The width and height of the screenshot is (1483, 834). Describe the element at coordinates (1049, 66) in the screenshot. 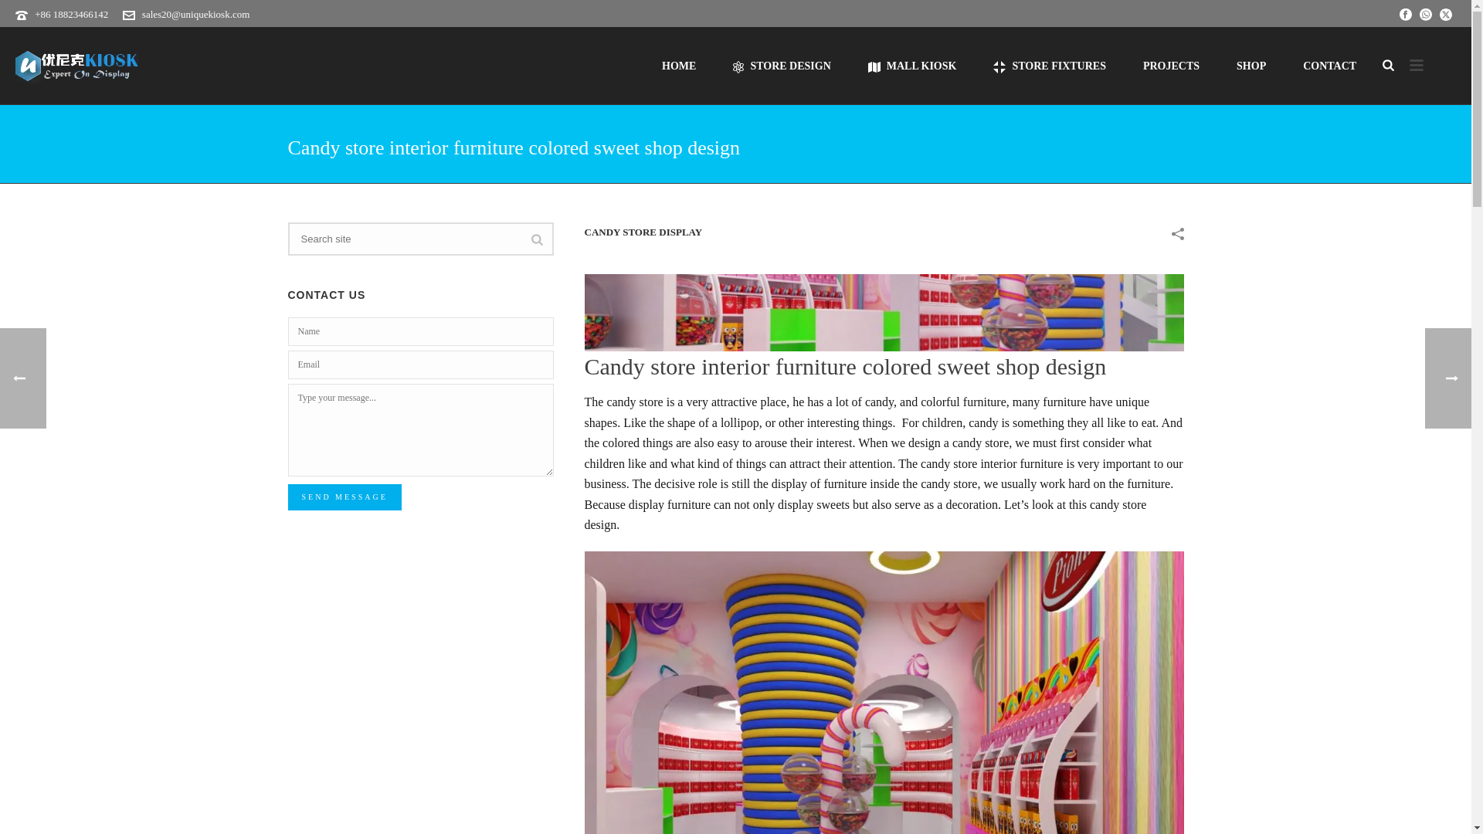

I see `STORE FIXTURES` at that location.